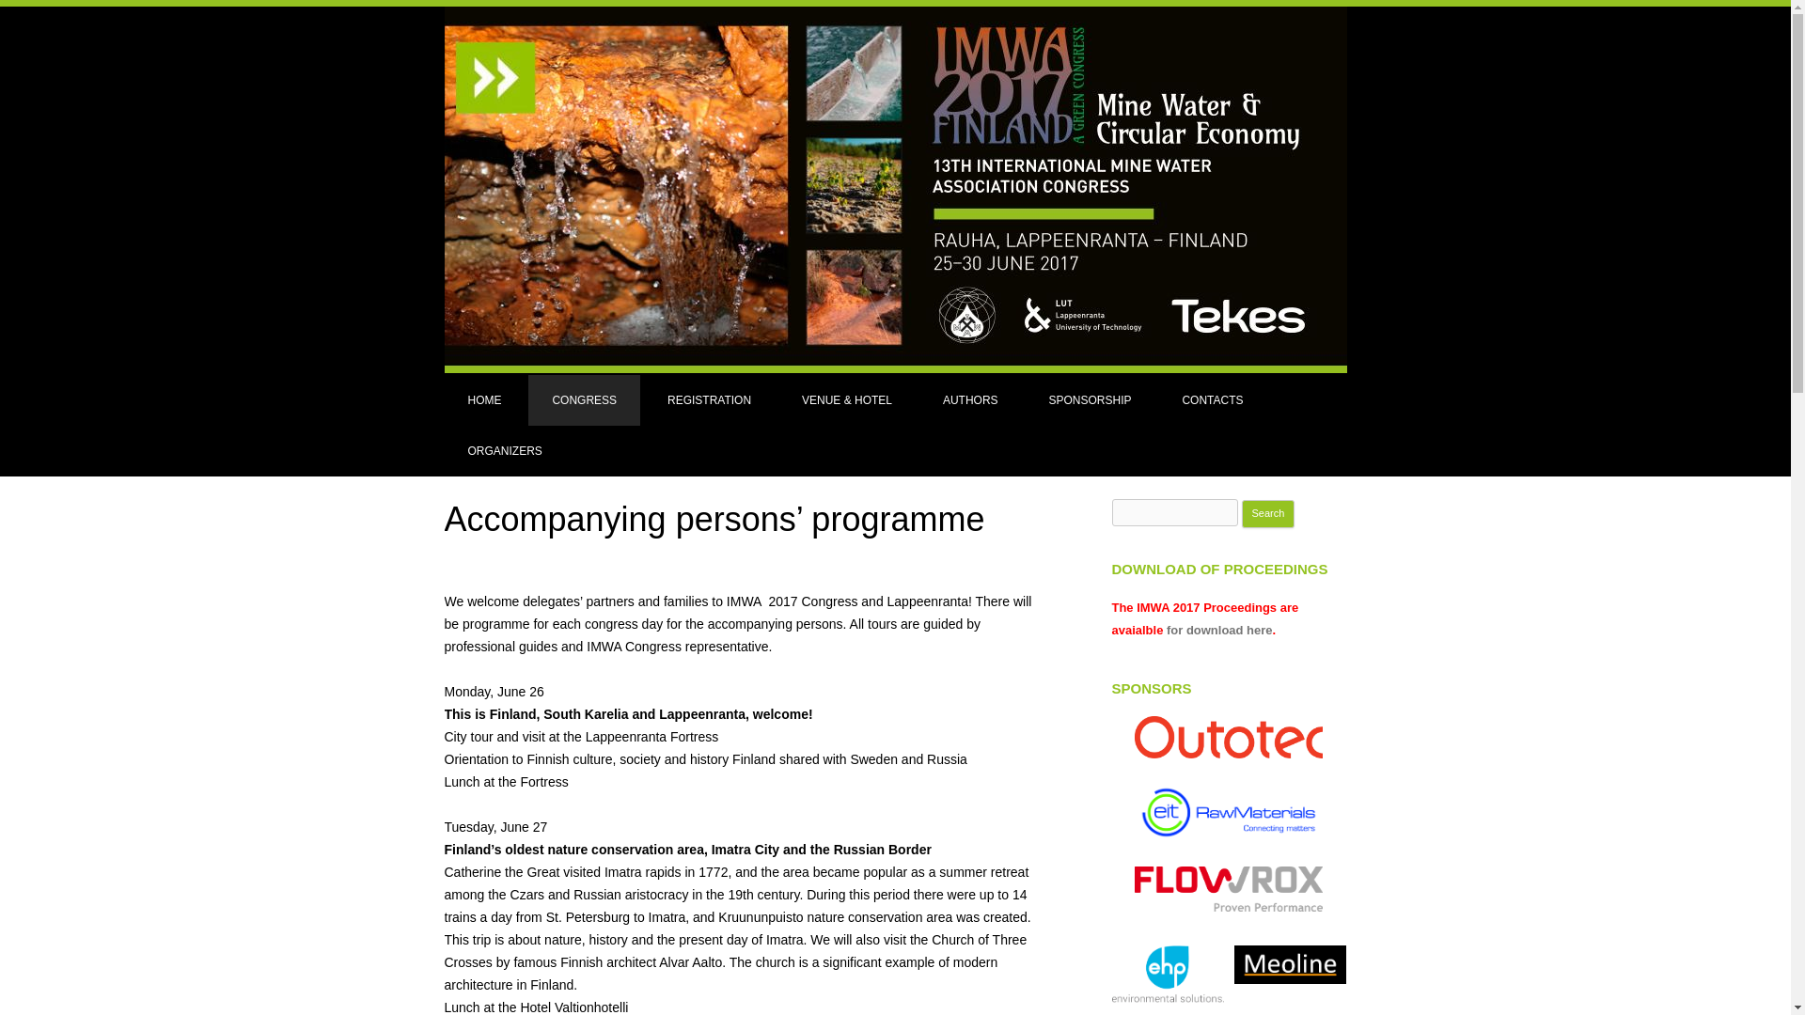 The width and height of the screenshot is (1805, 1015). I want to click on AUTHORS, so click(970, 399).